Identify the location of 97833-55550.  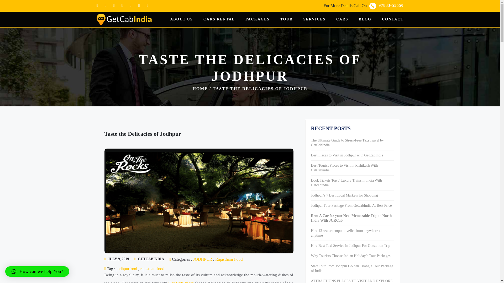
(124, 19).